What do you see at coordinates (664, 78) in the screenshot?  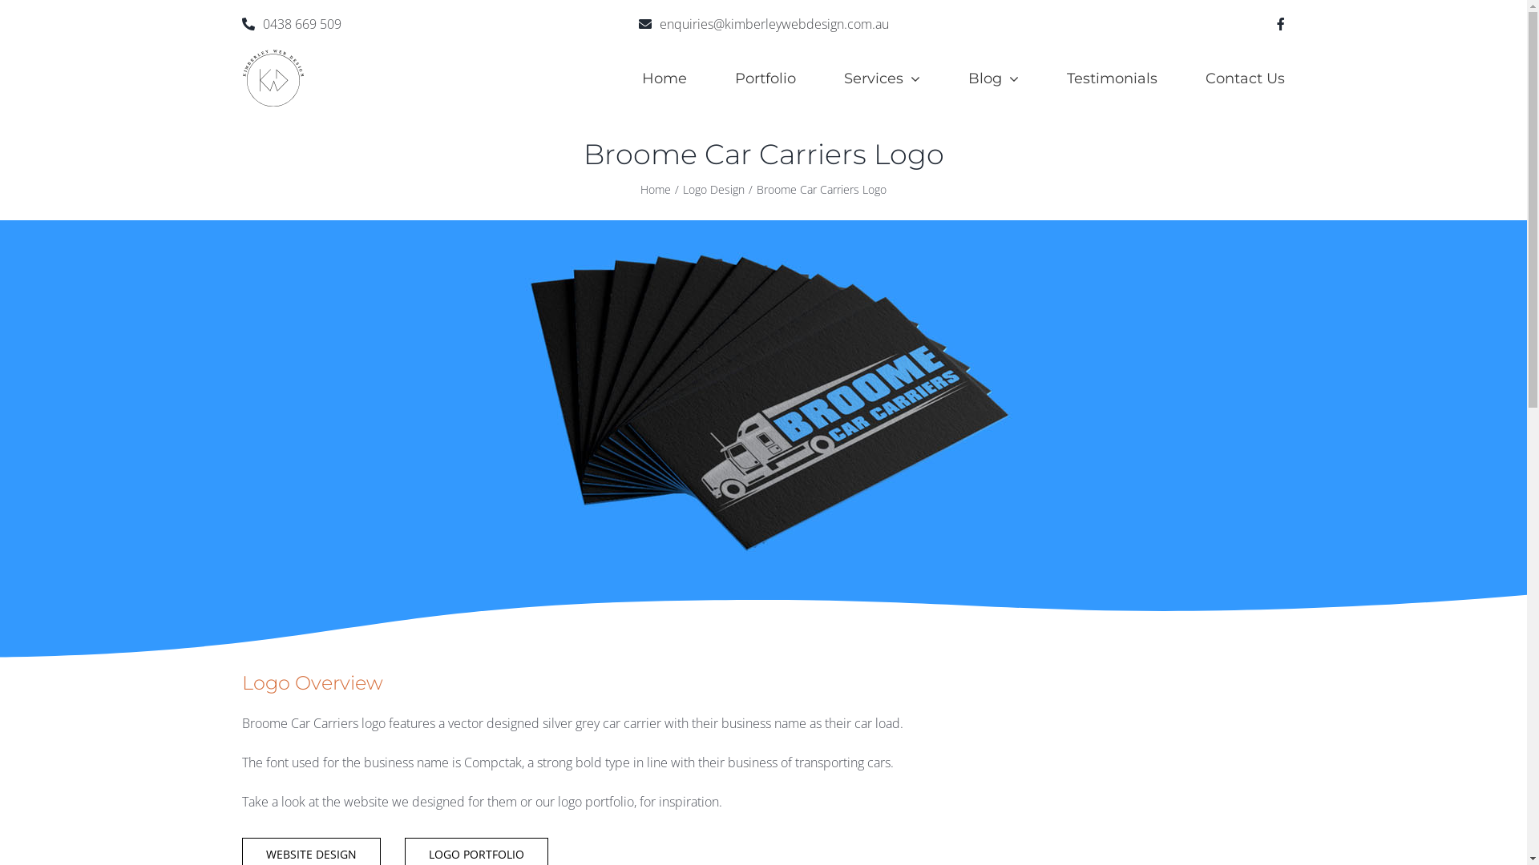 I see `Home` at bounding box center [664, 78].